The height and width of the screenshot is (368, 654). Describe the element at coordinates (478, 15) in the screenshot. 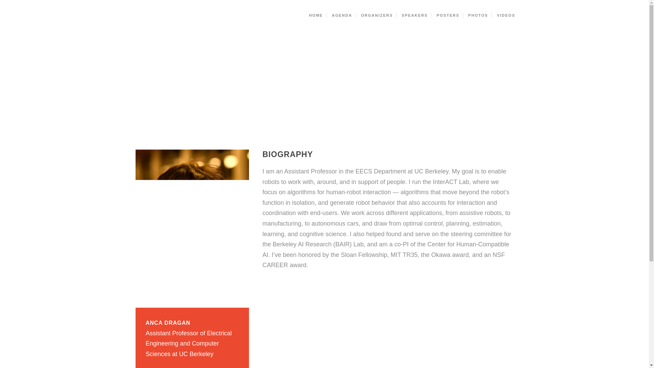

I see `PHOTOS` at that location.